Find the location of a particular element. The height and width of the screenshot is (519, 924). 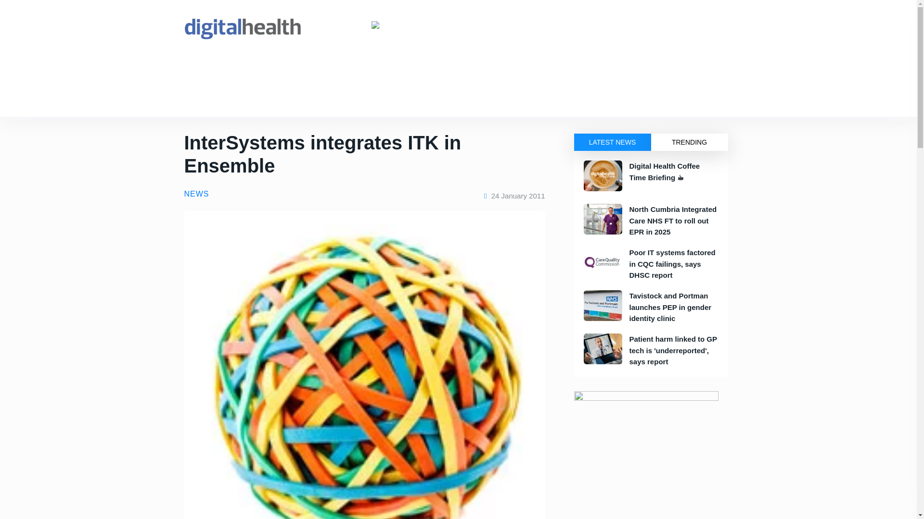

Opinion is located at coordinates (229, 100).